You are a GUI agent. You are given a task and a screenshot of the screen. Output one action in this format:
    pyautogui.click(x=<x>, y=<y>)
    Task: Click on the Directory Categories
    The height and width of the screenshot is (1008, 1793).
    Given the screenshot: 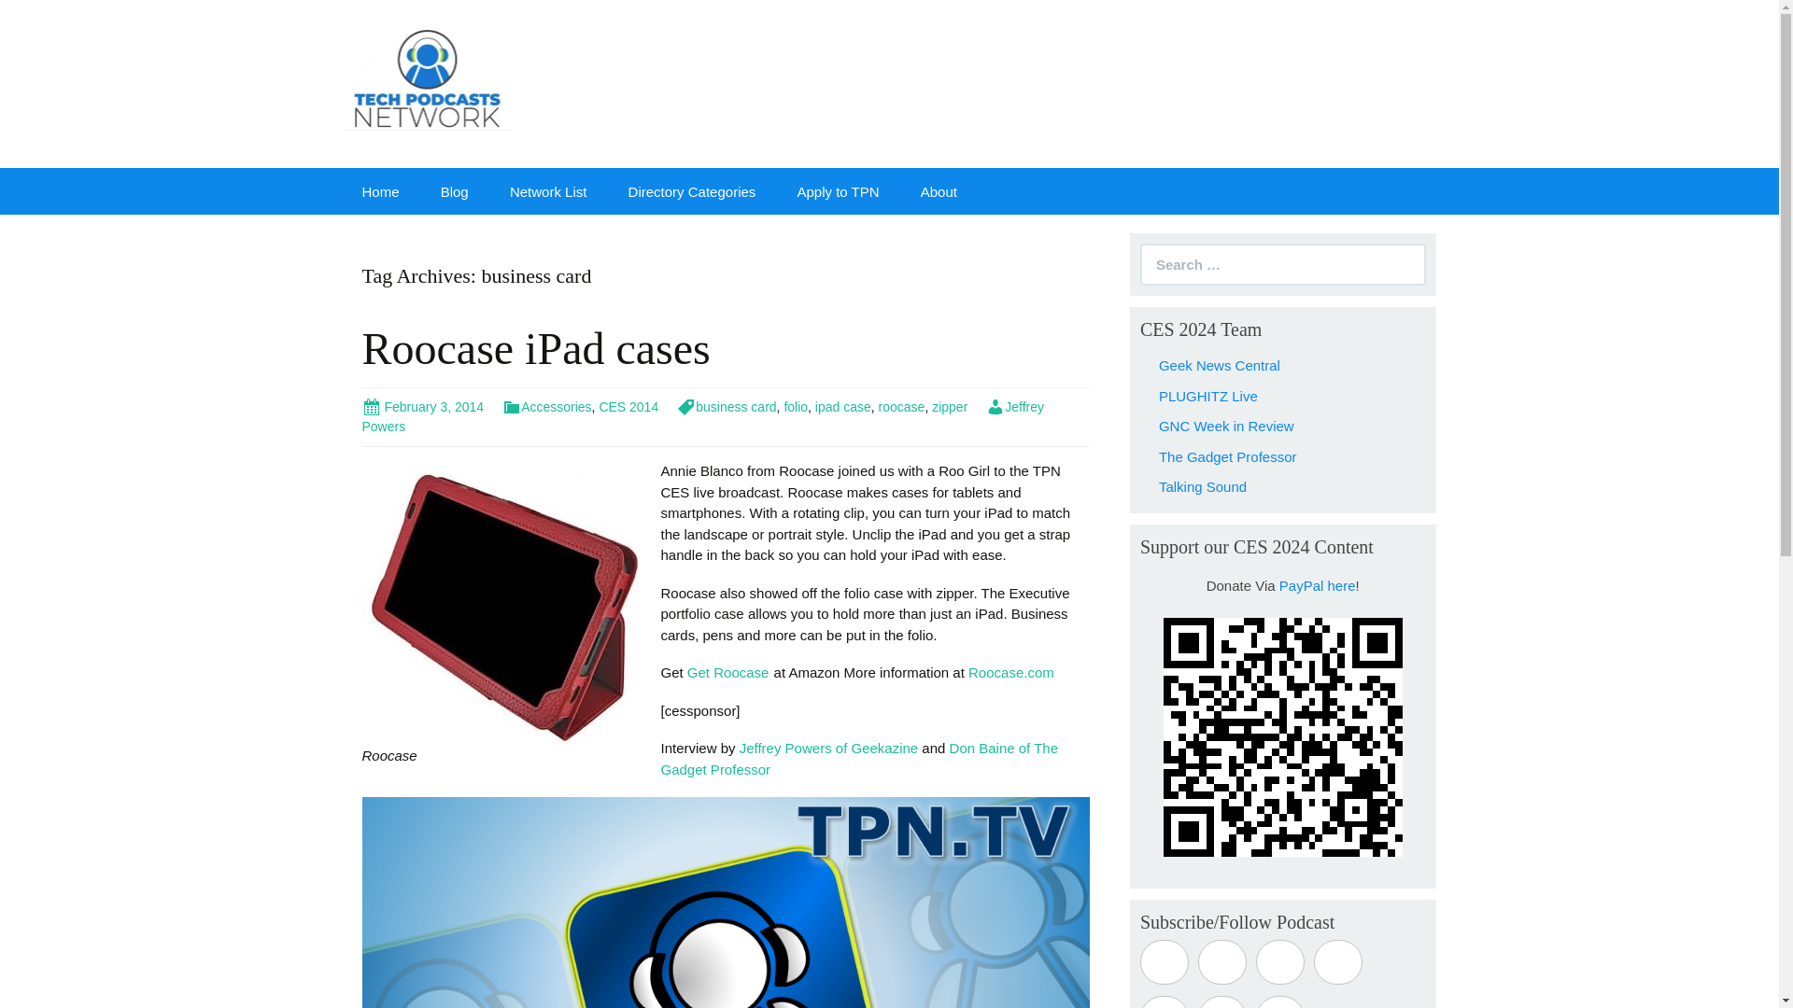 What is the action you would take?
    pyautogui.click(x=691, y=191)
    